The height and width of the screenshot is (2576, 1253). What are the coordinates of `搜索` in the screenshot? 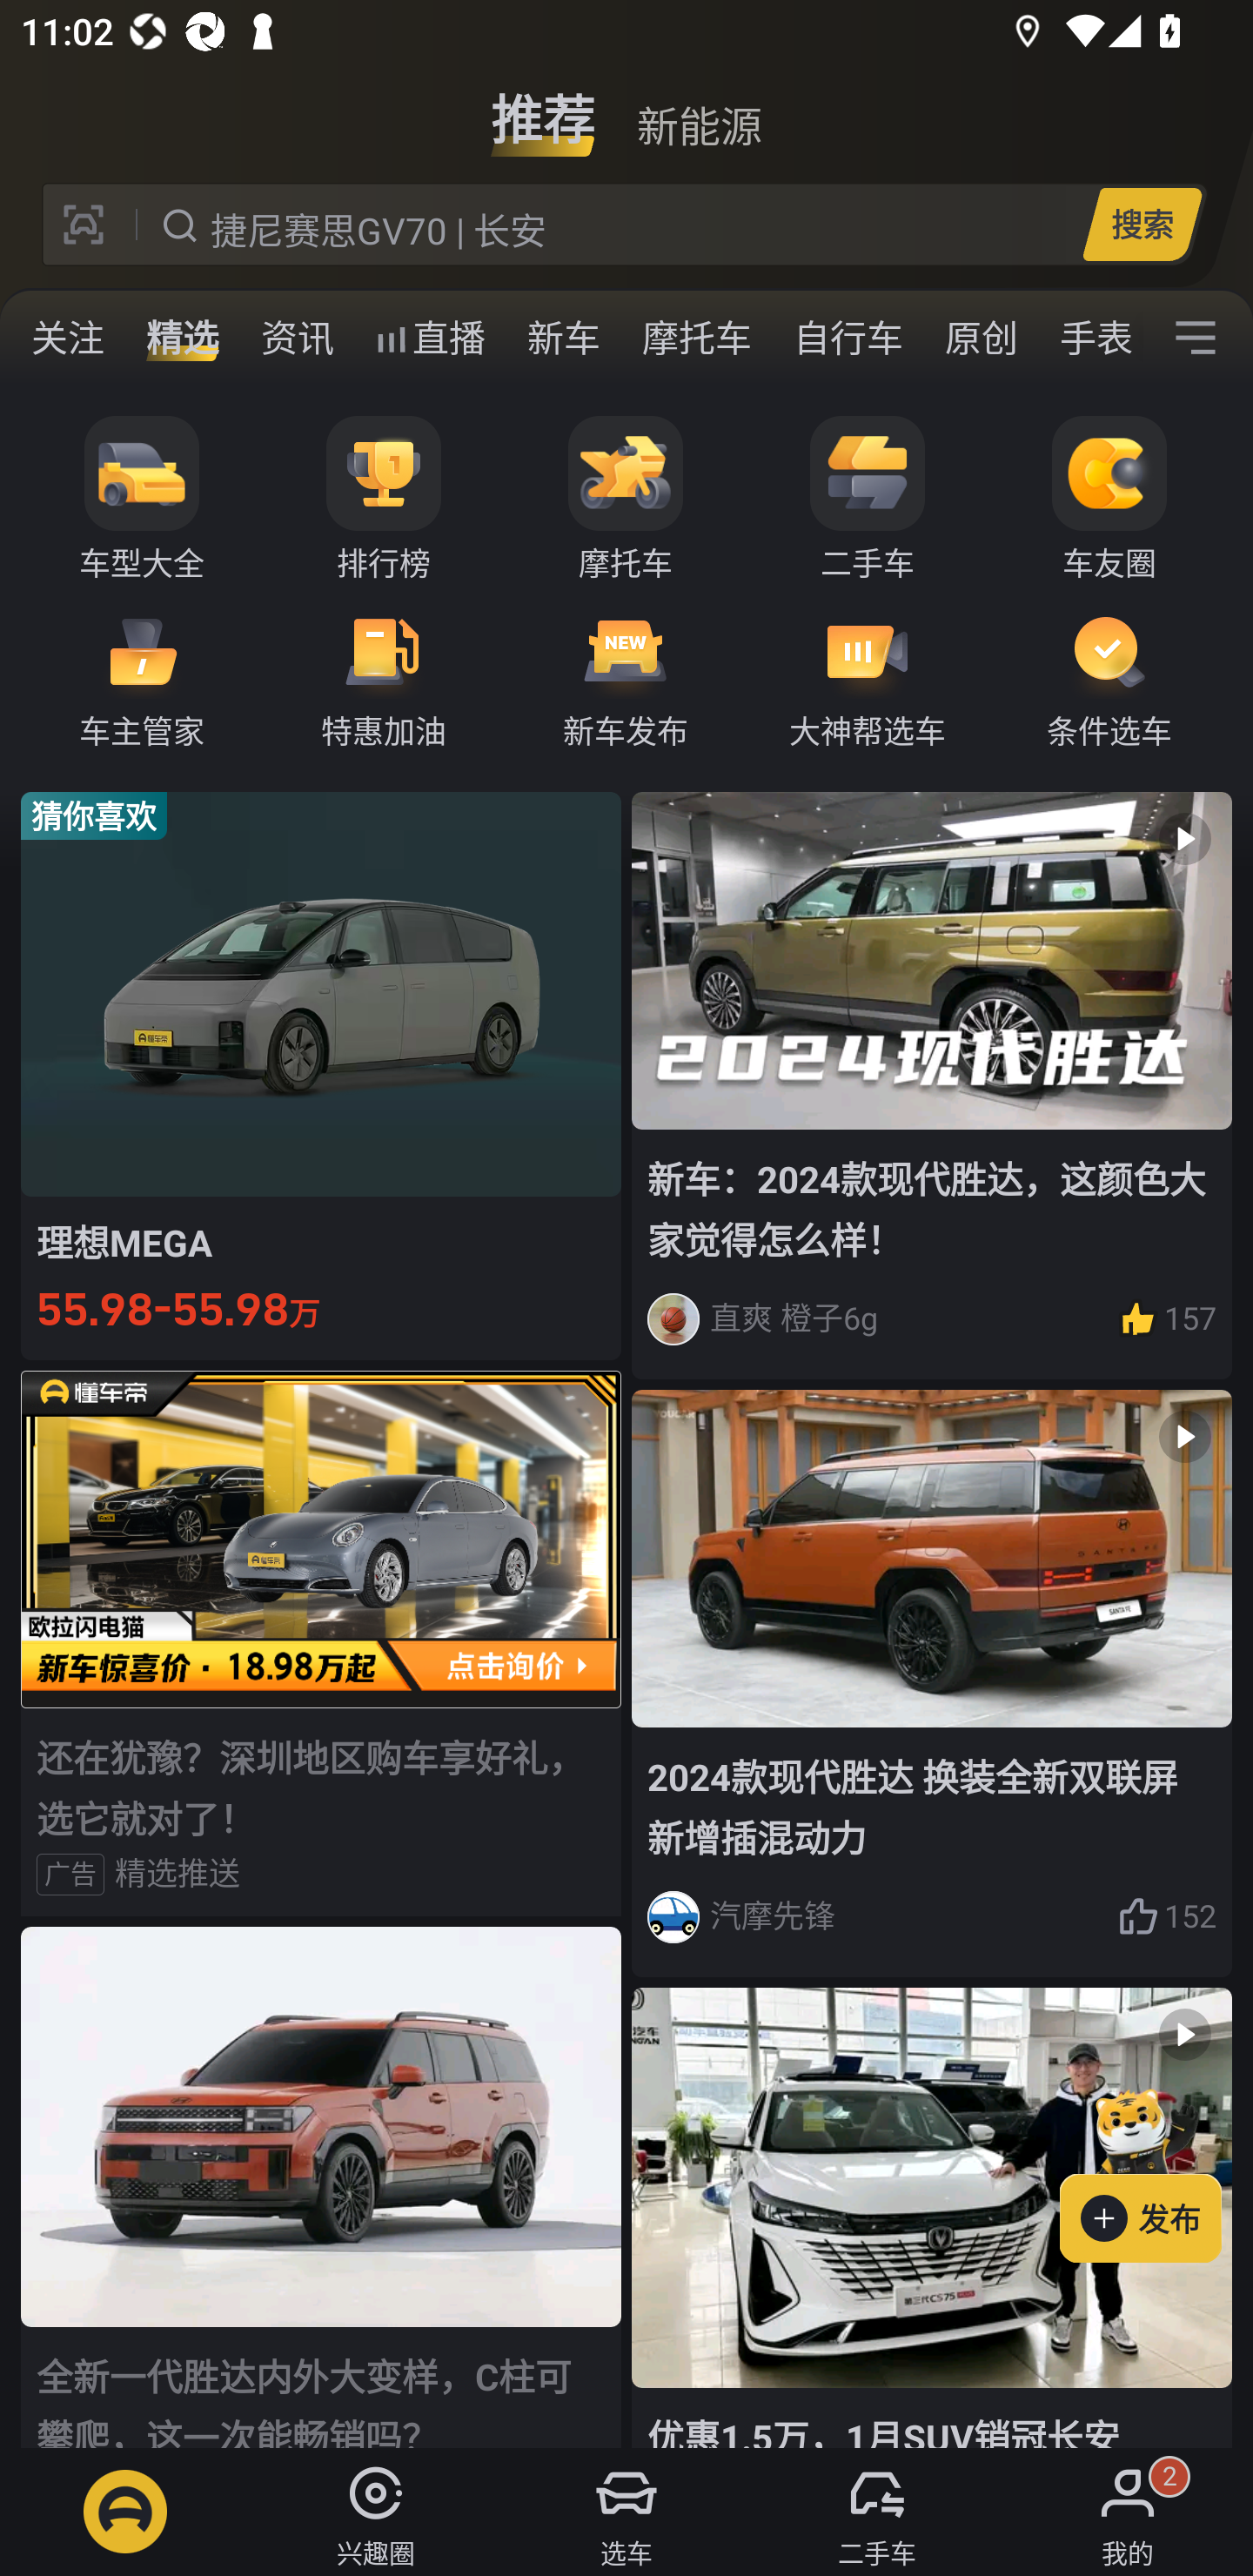 It's located at (1142, 224).